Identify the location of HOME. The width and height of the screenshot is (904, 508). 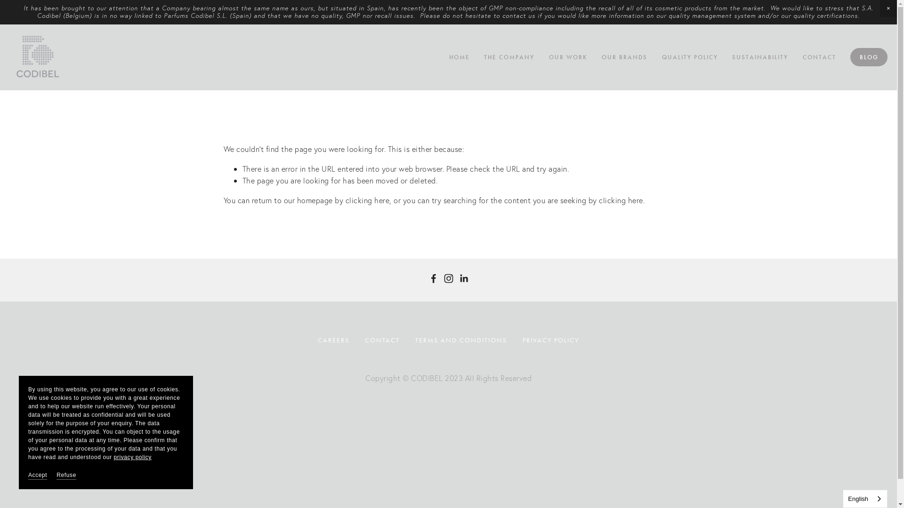
(459, 57).